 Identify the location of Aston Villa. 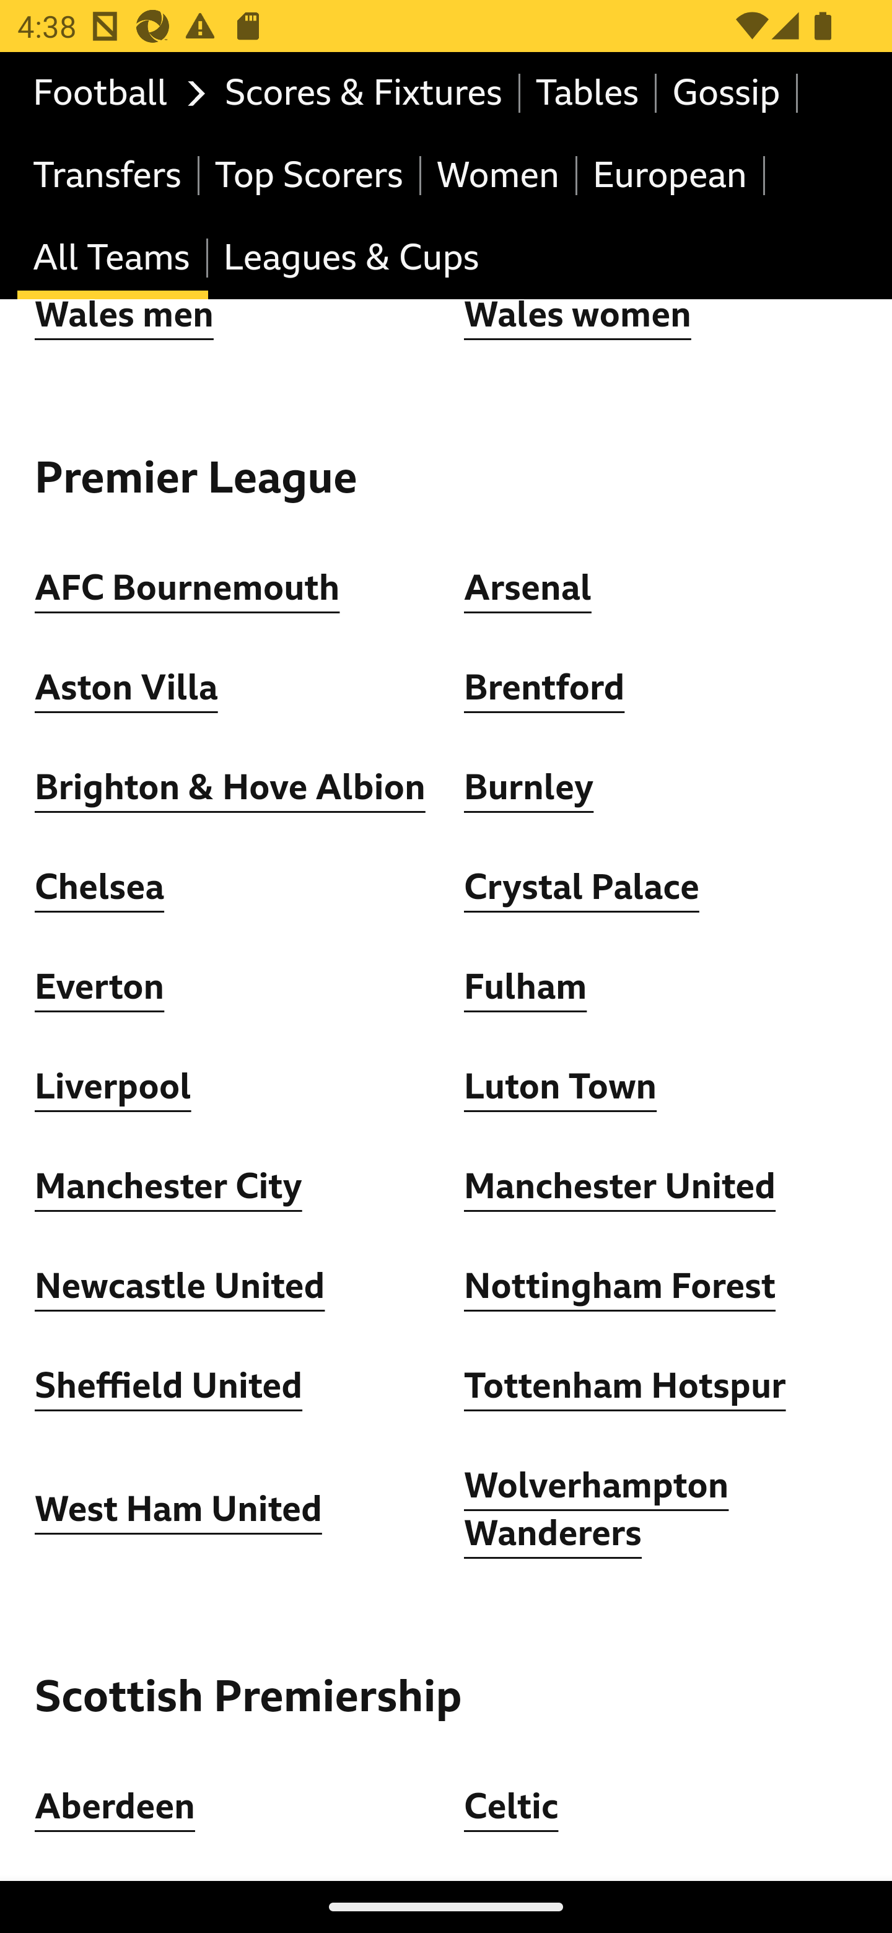
(126, 690).